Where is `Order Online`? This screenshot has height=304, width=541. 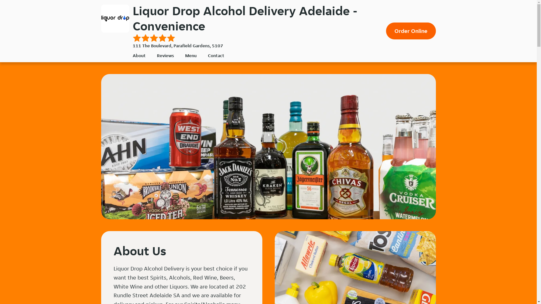
Order Online is located at coordinates (411, 31).